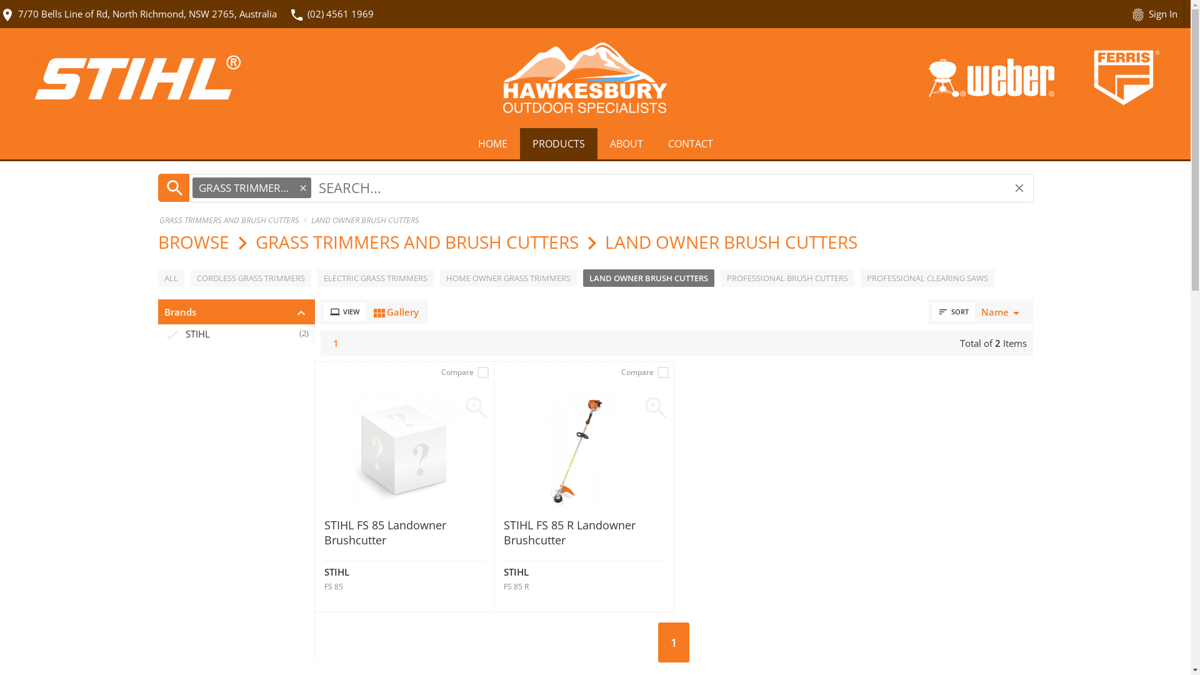  I want to click on BROWSE, so click(193, 242).